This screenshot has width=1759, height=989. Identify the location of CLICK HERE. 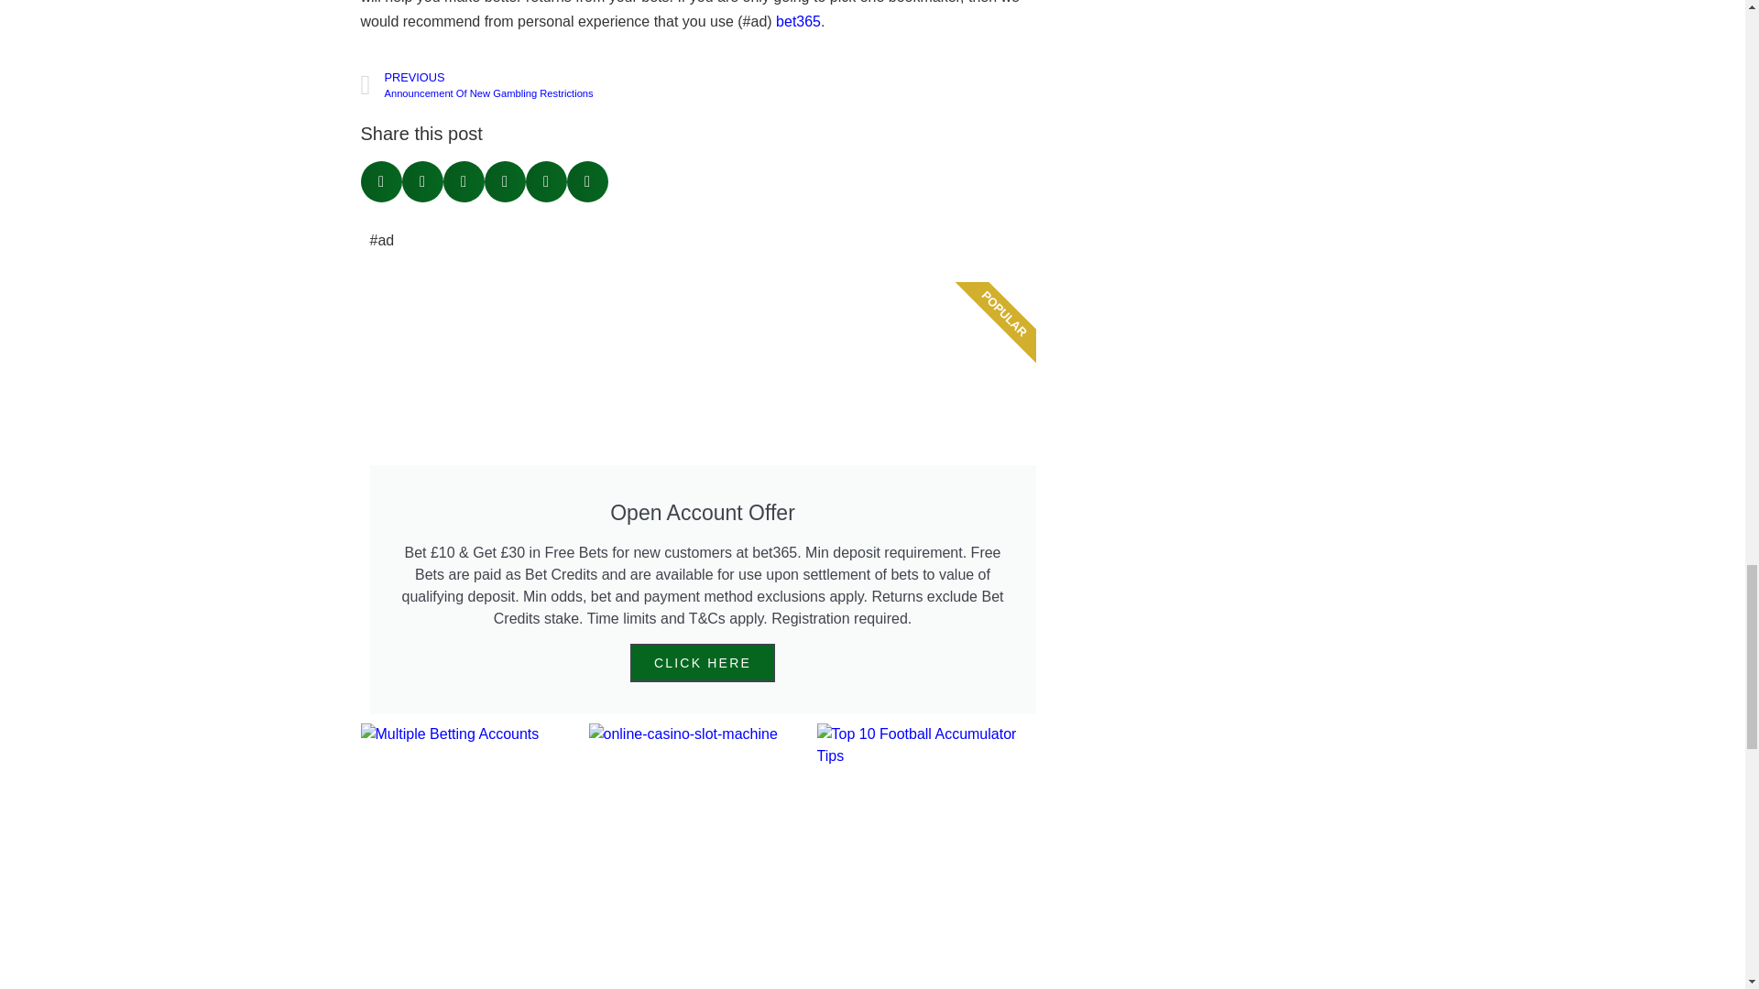
(702, 663).